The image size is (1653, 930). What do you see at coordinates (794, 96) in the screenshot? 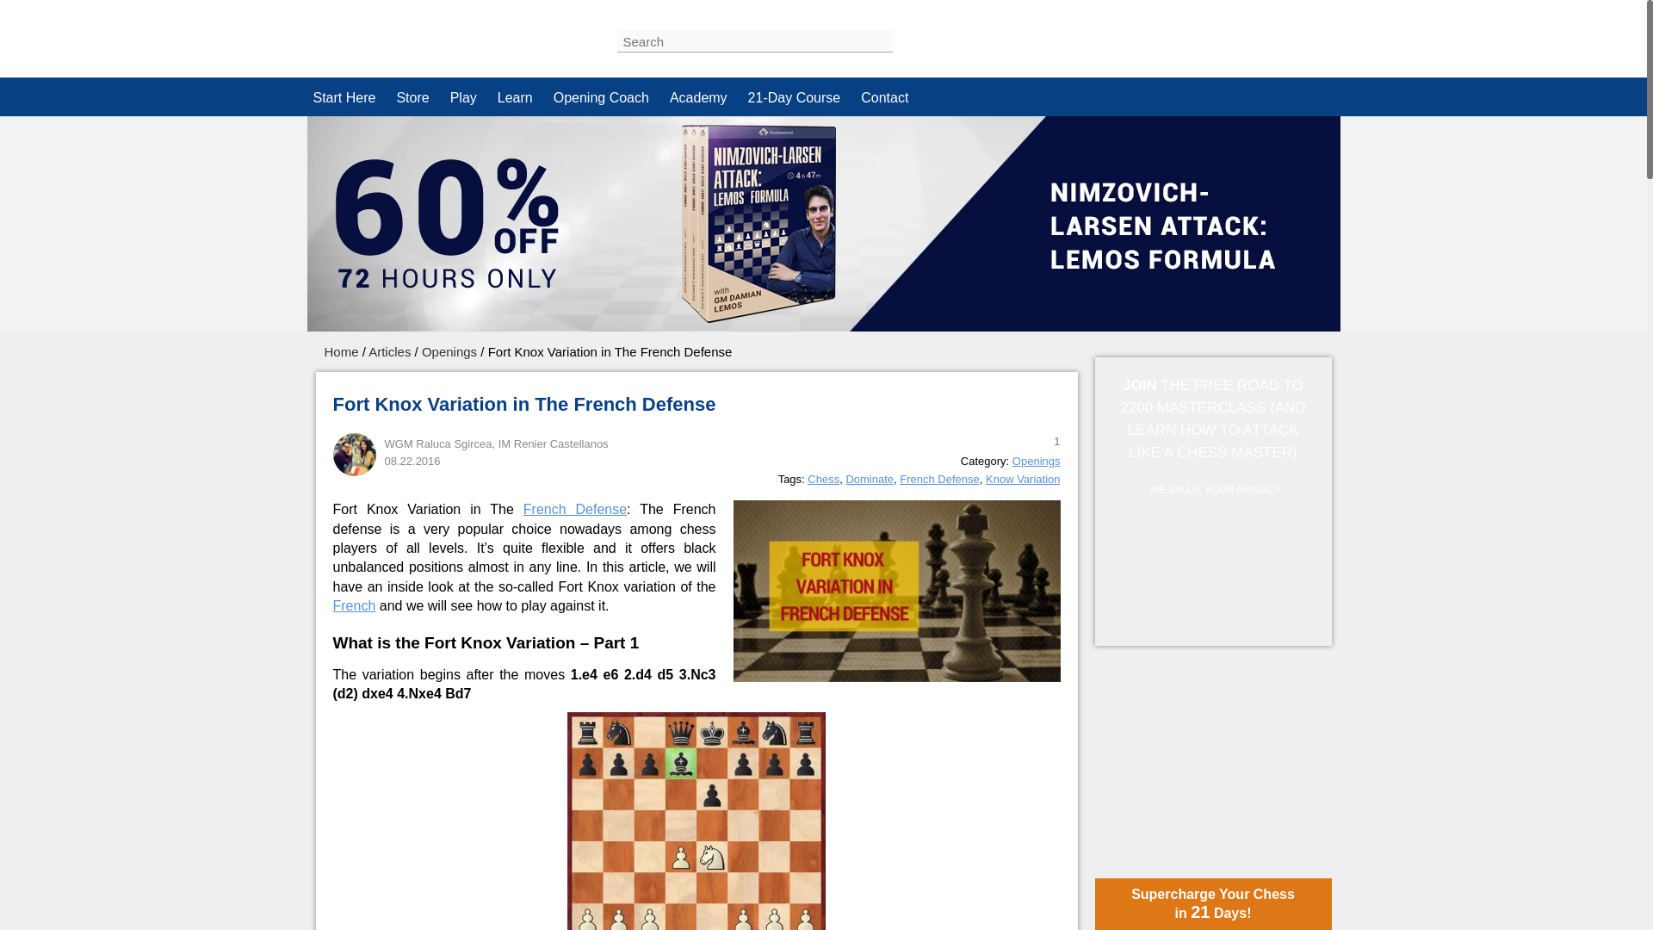
I see `21-Day Course` at bounding box center [794, 96].